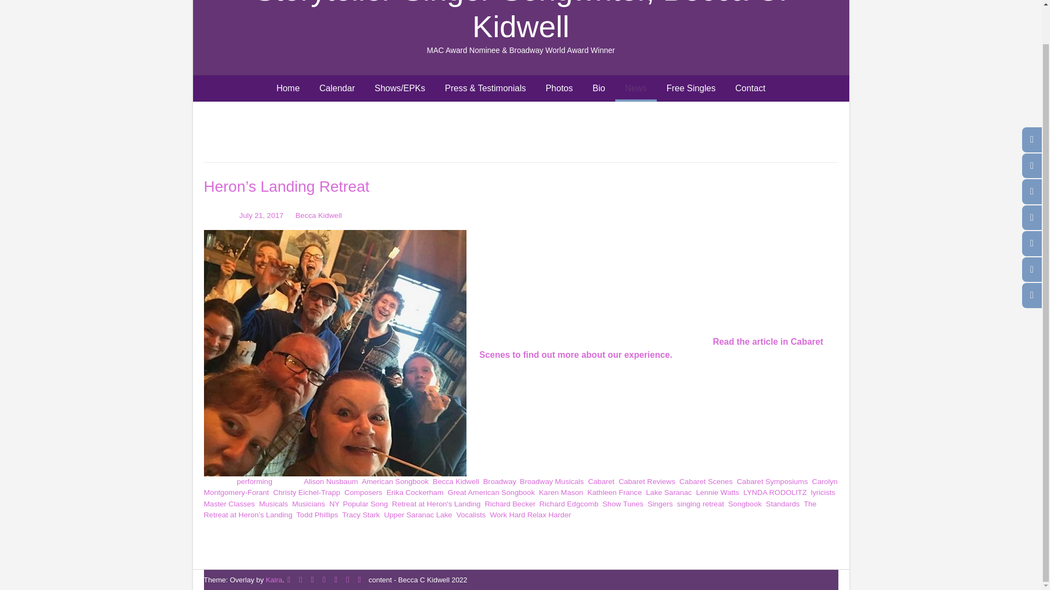 This screenshot has width=1050, height=590. Describe the element at coordinates (599, 88) in the screenshot. I see `Bio` at that location.